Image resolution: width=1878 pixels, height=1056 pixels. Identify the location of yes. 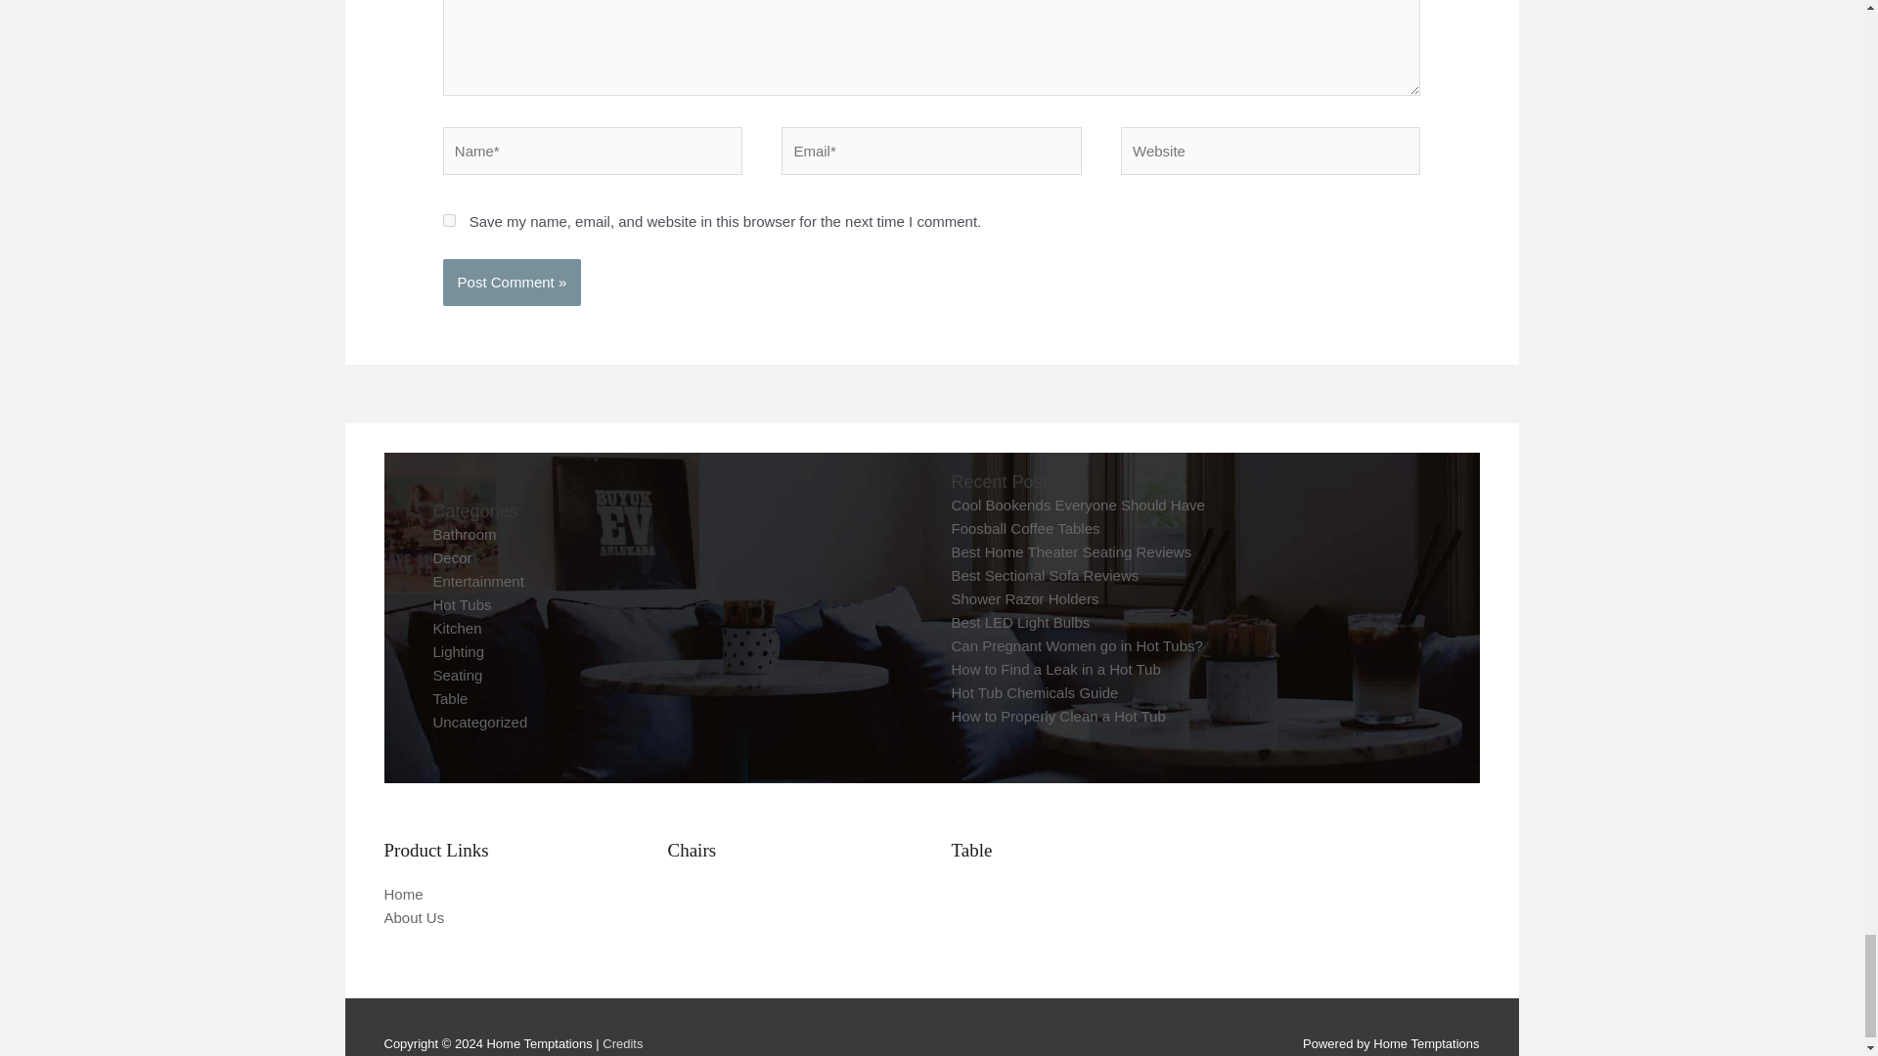
(450, 221).